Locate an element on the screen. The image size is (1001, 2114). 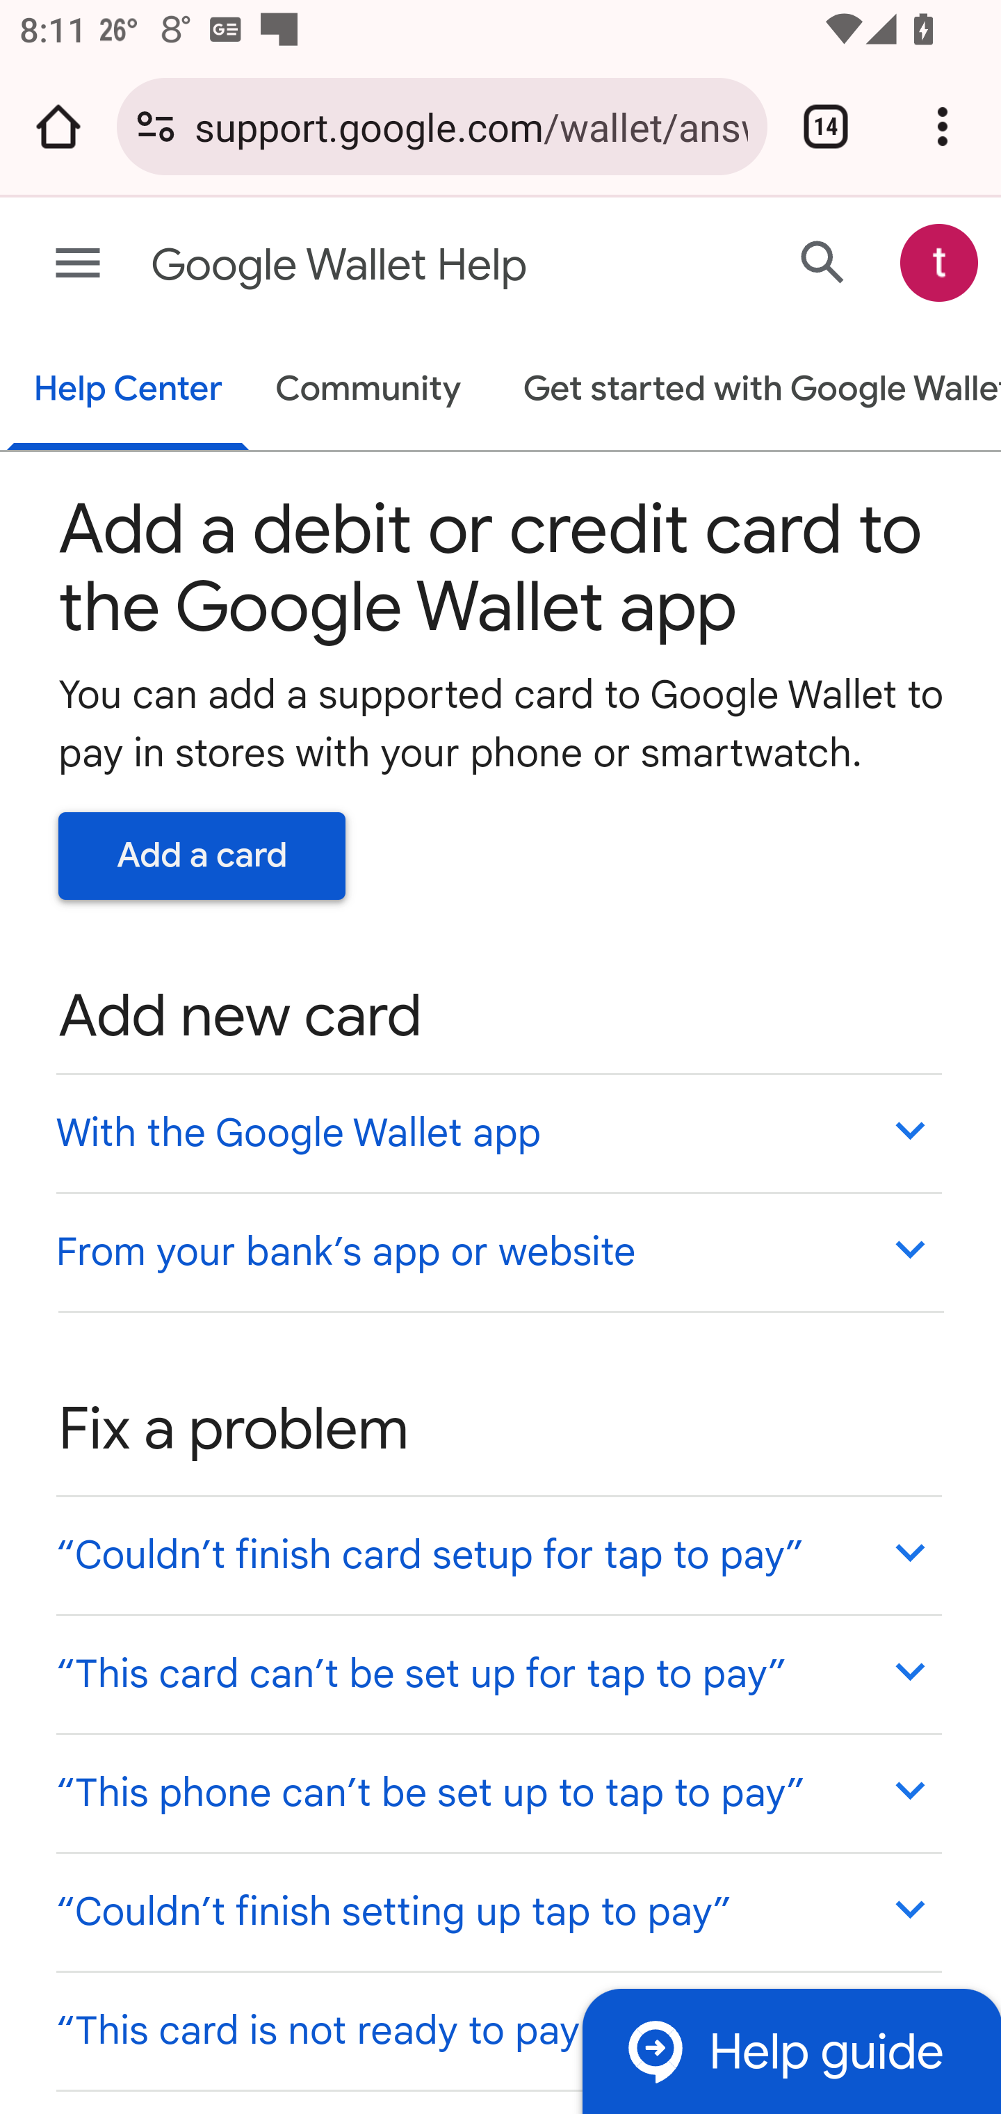
“This card can’t be set up for tap to pay” is located at coordinates (498, 1673).